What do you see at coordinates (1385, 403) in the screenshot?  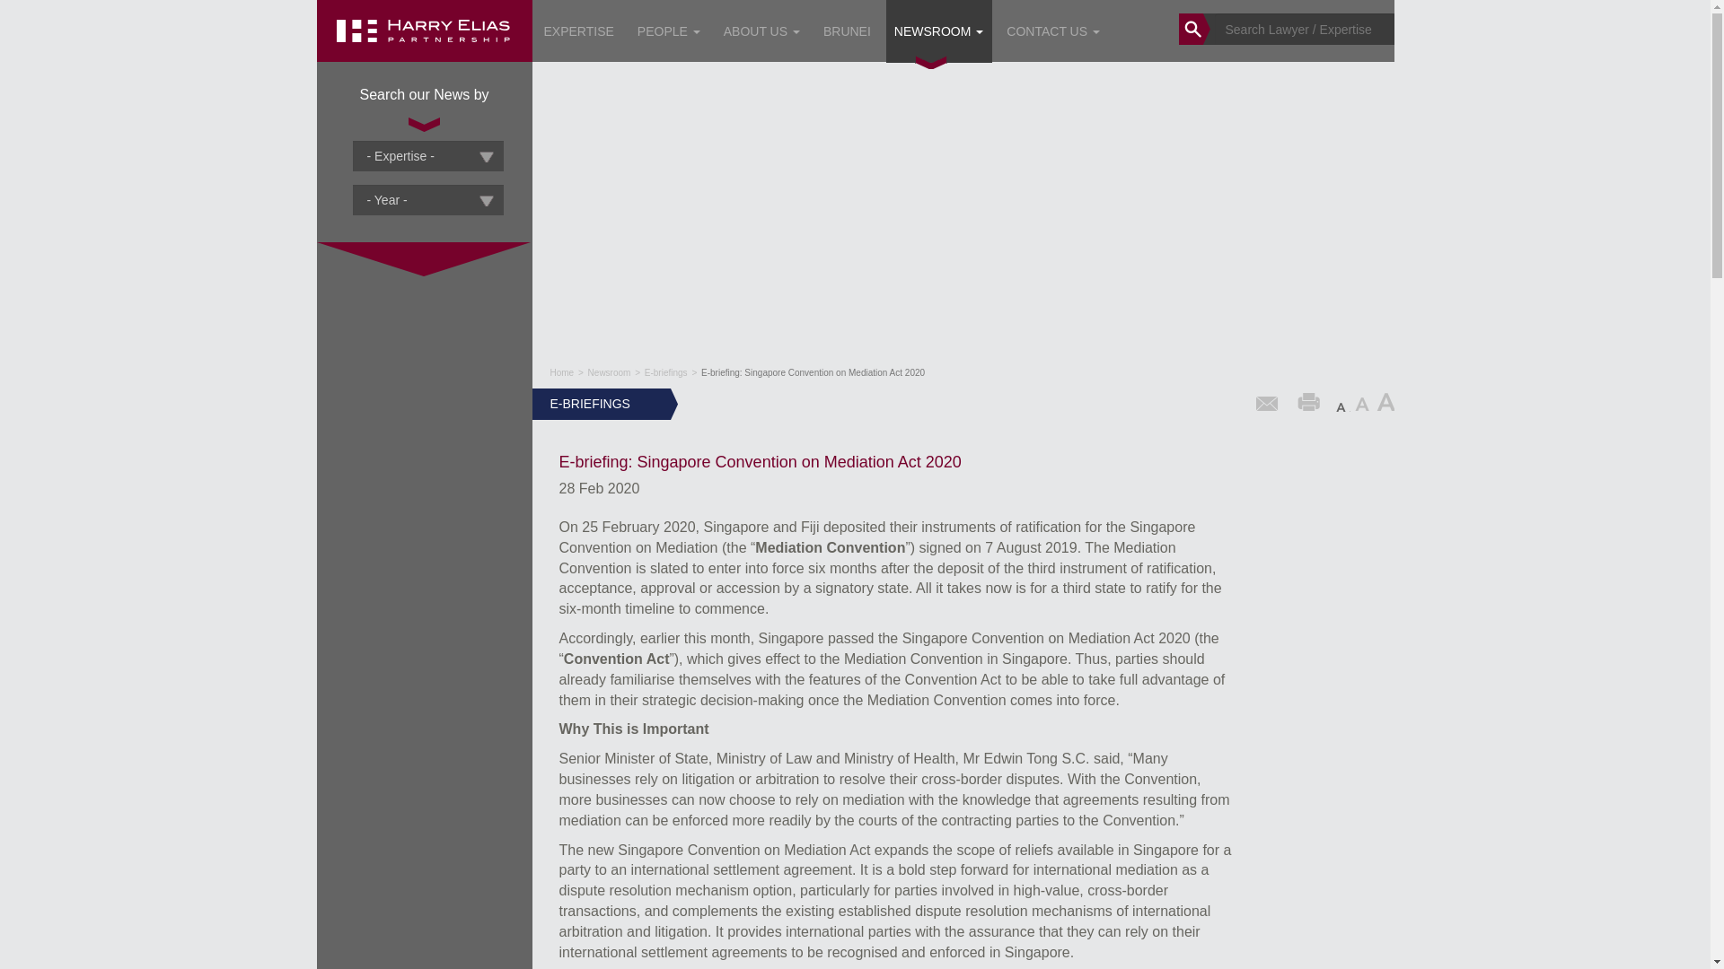 I see `A` at bounding box center [1385, 403].